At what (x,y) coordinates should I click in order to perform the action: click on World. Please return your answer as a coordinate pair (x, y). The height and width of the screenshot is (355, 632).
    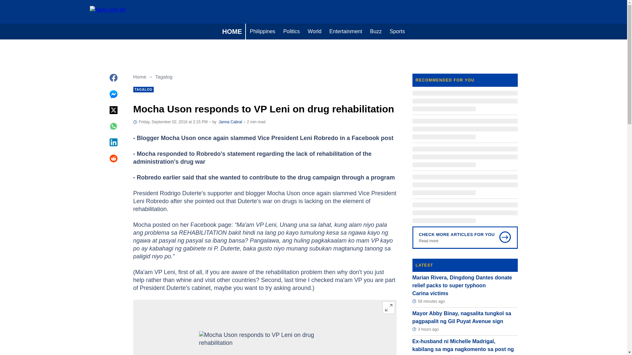
    Looking at the image, I should click on (315, 32).